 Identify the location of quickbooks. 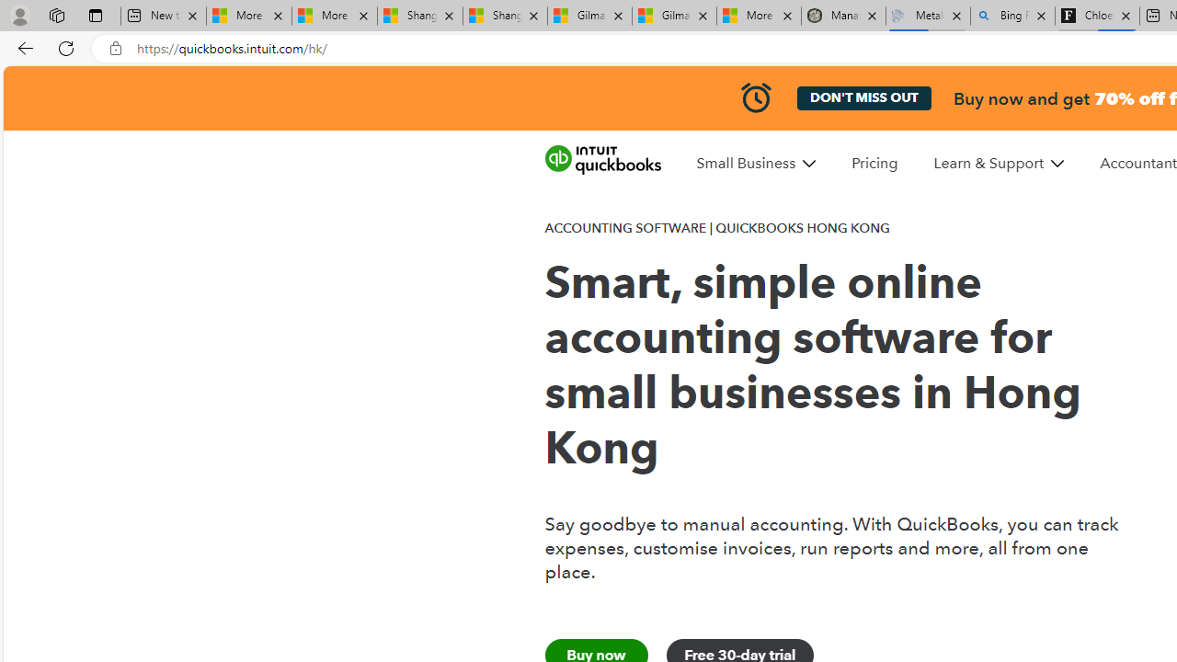
(602, 160).